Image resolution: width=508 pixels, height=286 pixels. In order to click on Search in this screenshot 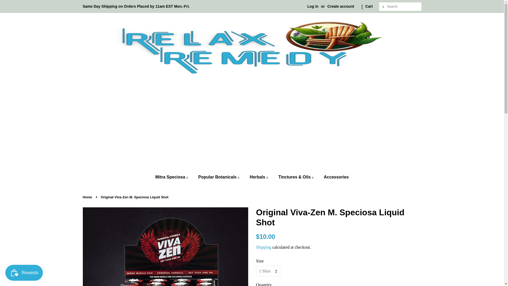, I will do `click(383, 7)`.